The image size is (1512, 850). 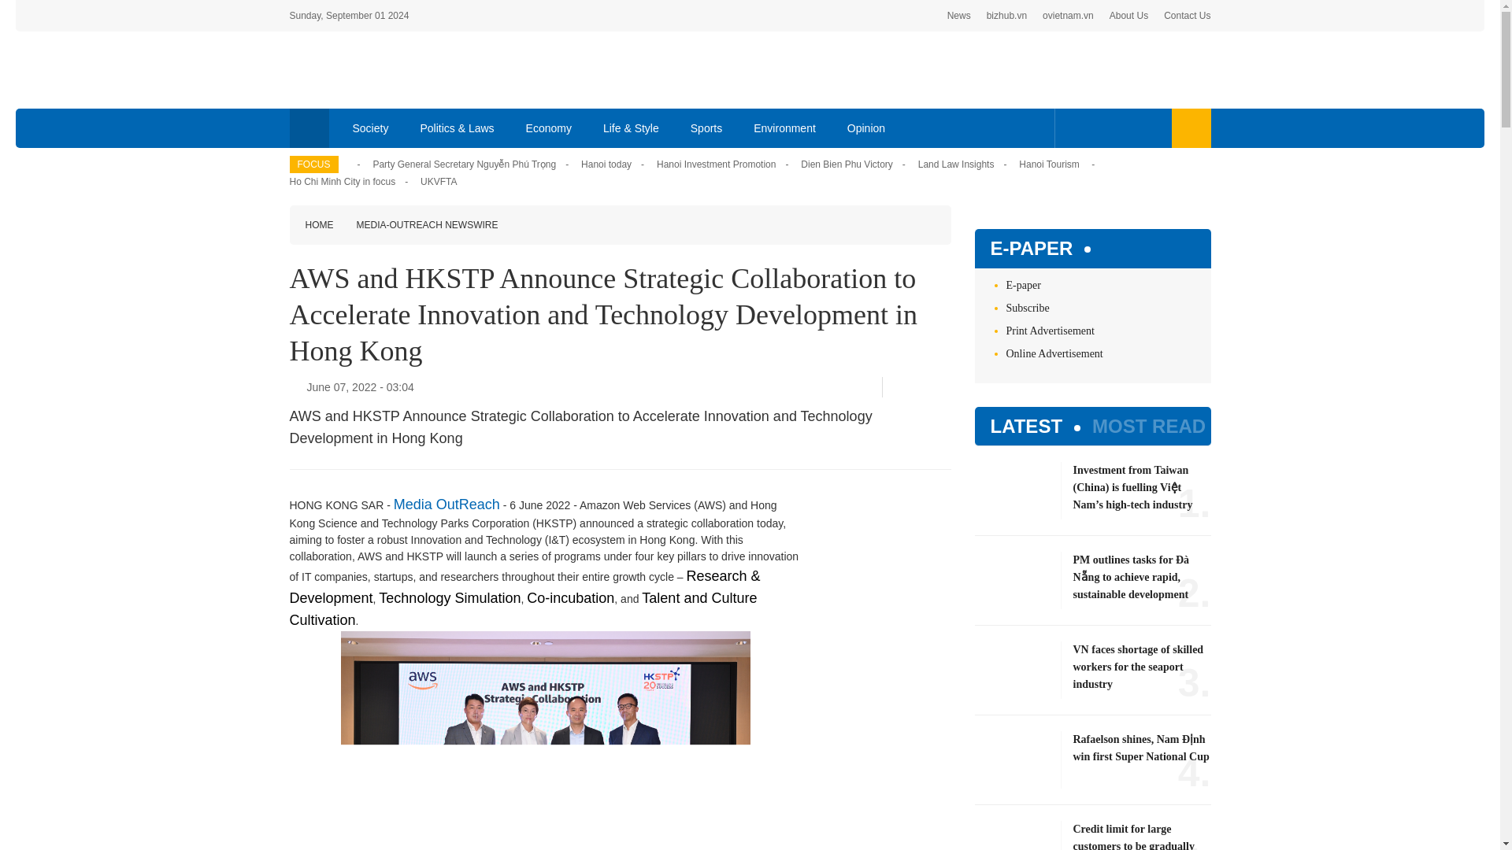 What do you see at coordinates (1123, 128) in the screenshot?
I see `Youtube` at bounding box center [1123, 128].